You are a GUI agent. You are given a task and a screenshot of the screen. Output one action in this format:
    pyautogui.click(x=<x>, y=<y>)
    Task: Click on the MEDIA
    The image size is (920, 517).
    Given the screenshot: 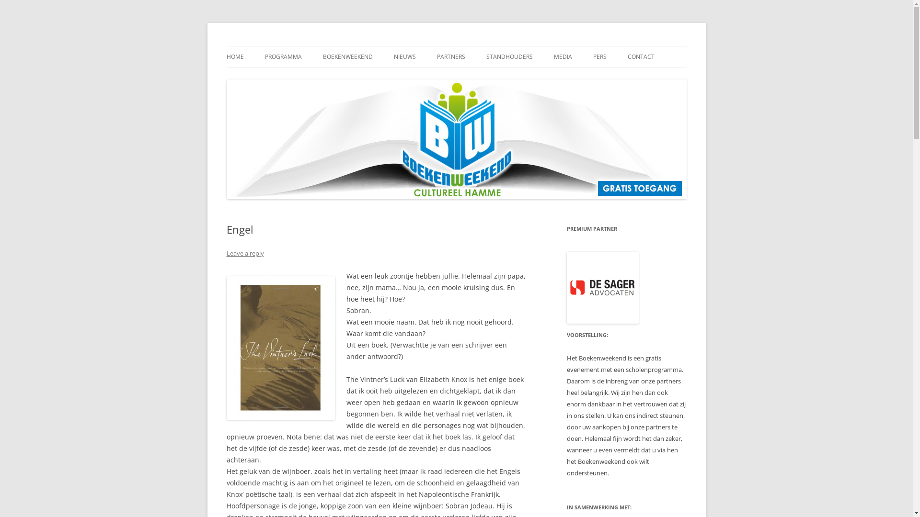 What is the action you would take?
    pyautogui.click(x=563, y=57)
    